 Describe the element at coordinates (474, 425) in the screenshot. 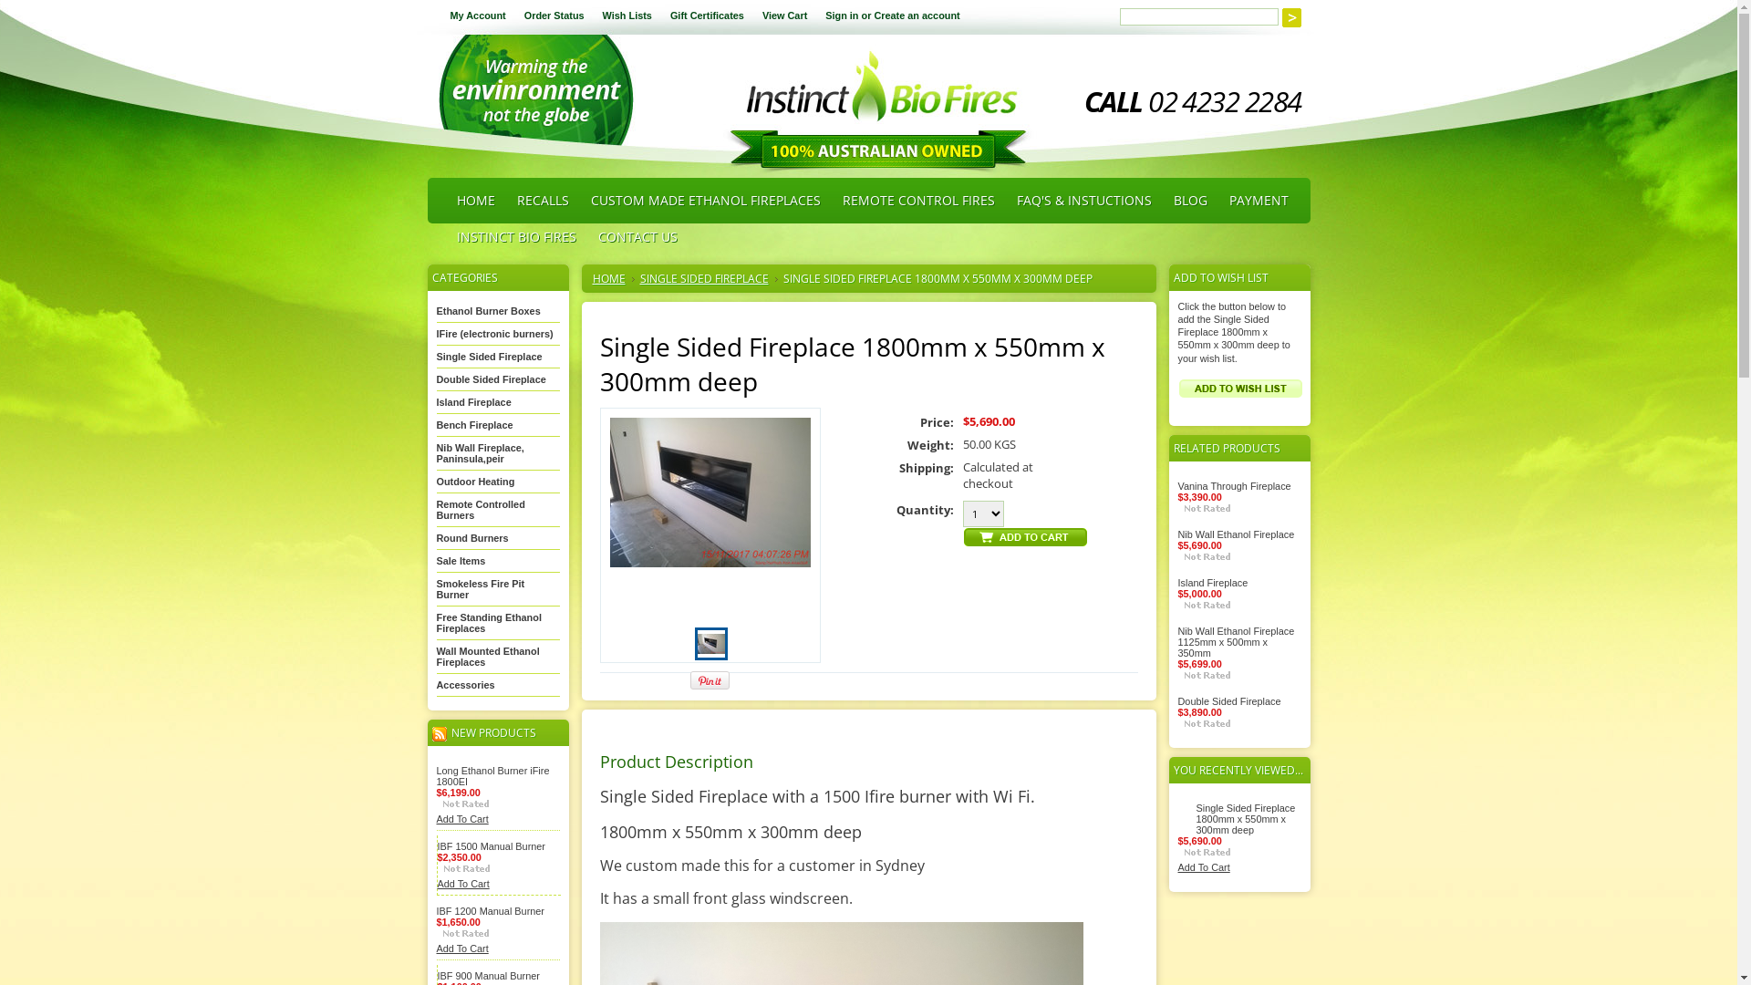

I see `Bench Fireplace` at that location.